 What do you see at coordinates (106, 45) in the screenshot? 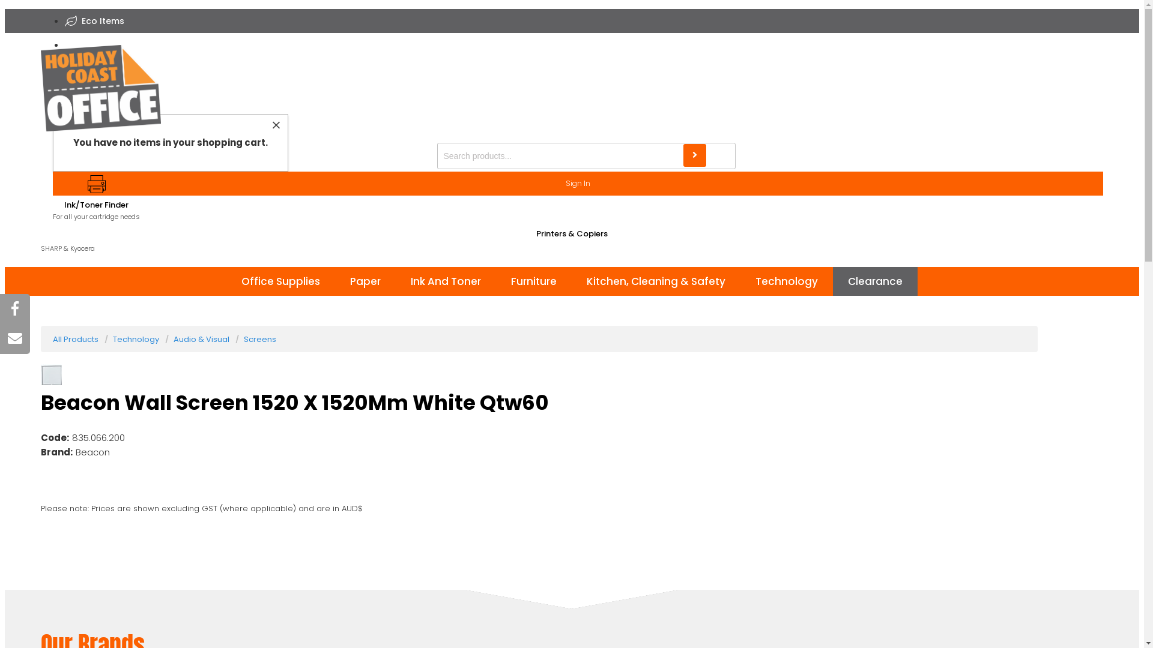
I see `Indigenous` at bounding box center [106, 45].